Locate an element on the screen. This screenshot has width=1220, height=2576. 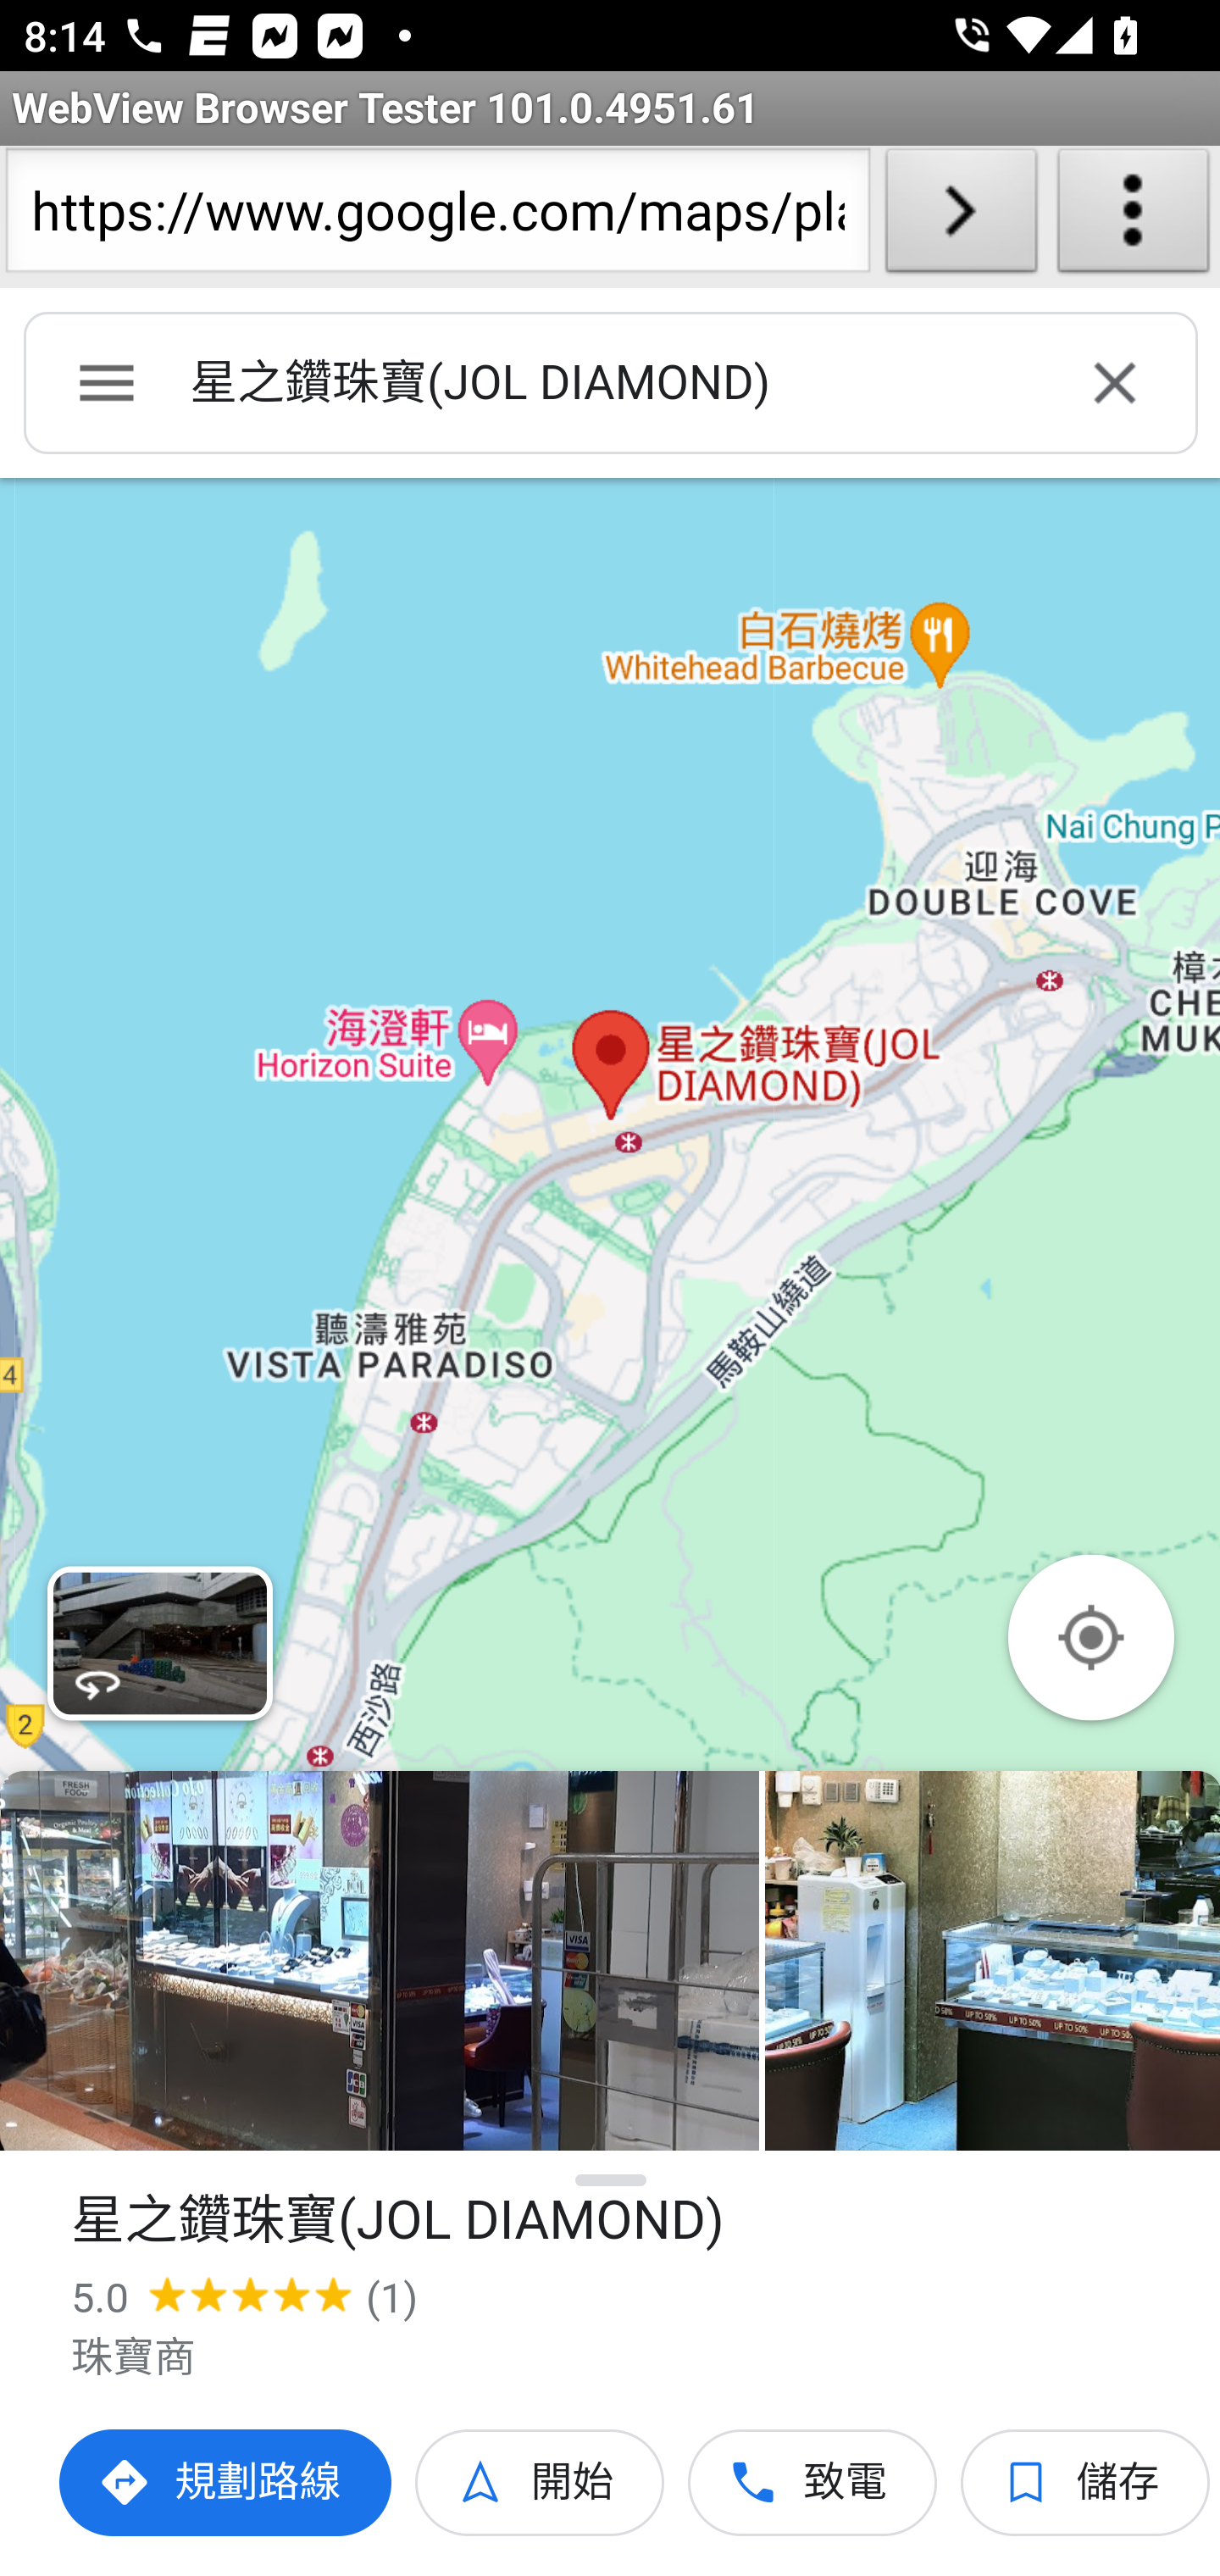
About WebView is located at coordinates (1134, 217).